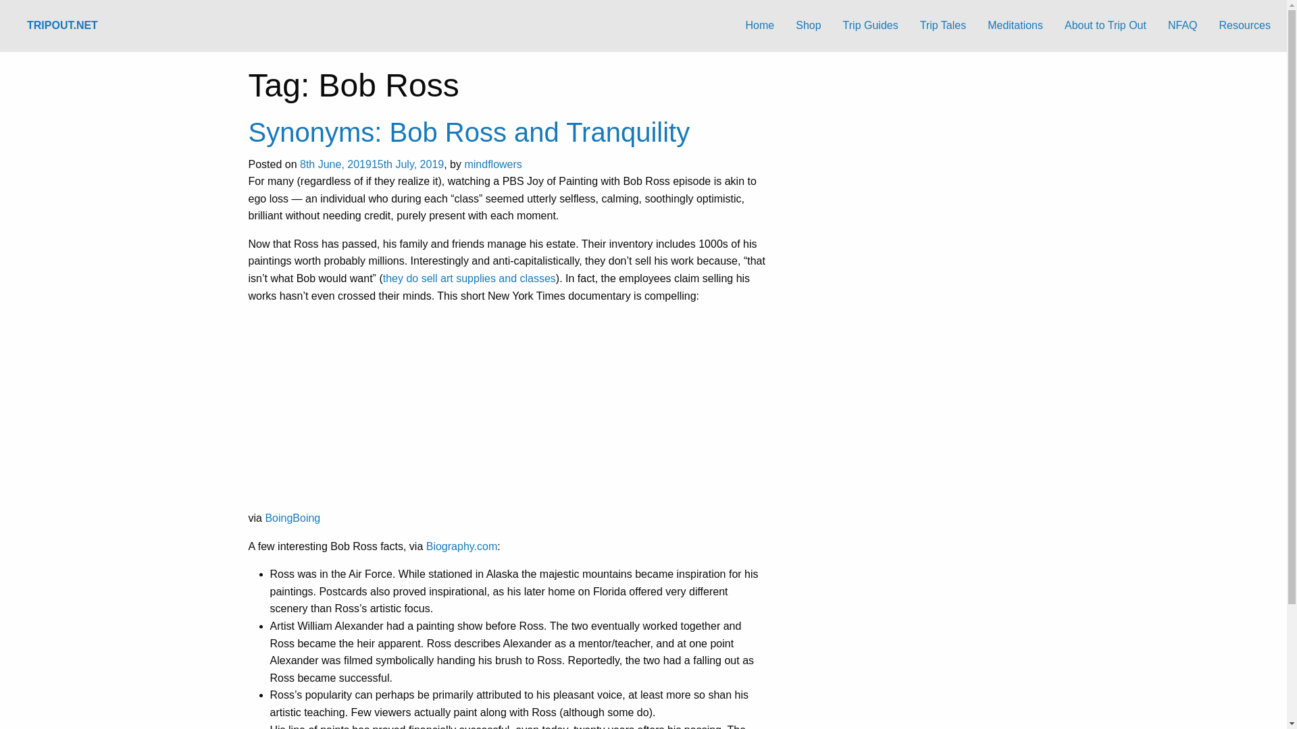 This screenshot has height=729, width=1297. What do you see at coordinates (62, 26) in the screenshot?
I see `TRIPOUT.NET` at bounding box center [62, 26].